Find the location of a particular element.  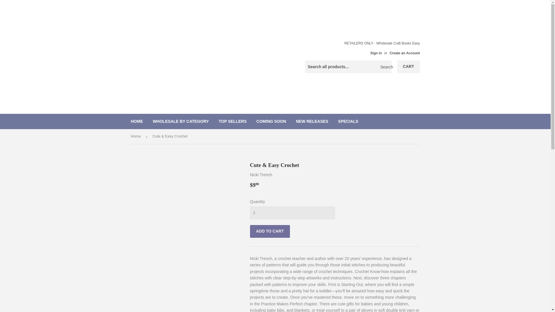

Create an Account is located at coordinates (405, 53).